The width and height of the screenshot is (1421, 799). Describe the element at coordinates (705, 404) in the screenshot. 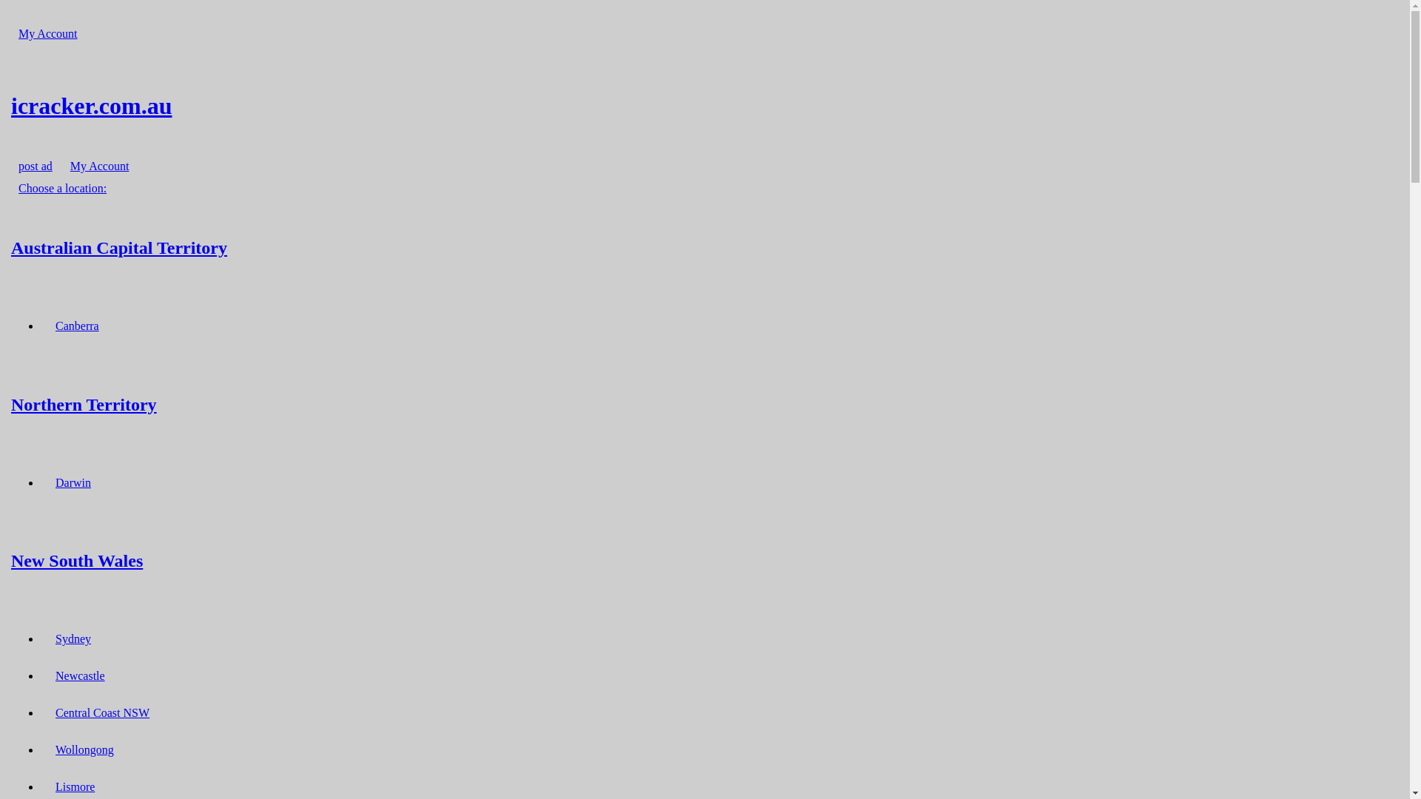

I see `Northern Territory` at that location.